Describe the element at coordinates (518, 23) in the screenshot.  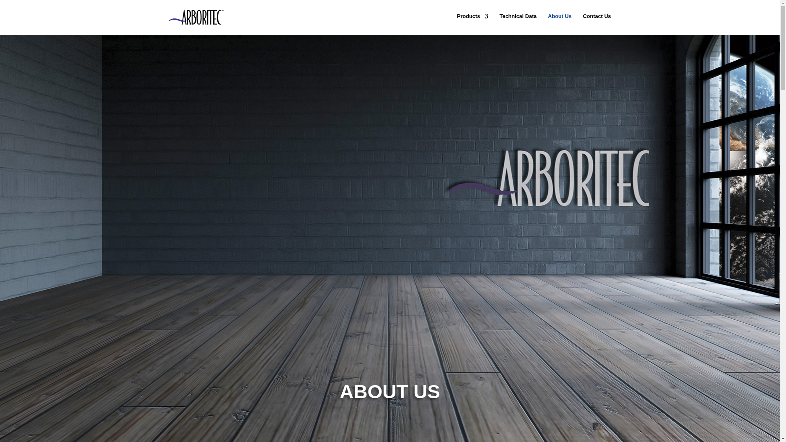
I see `Technical Data` at that location.